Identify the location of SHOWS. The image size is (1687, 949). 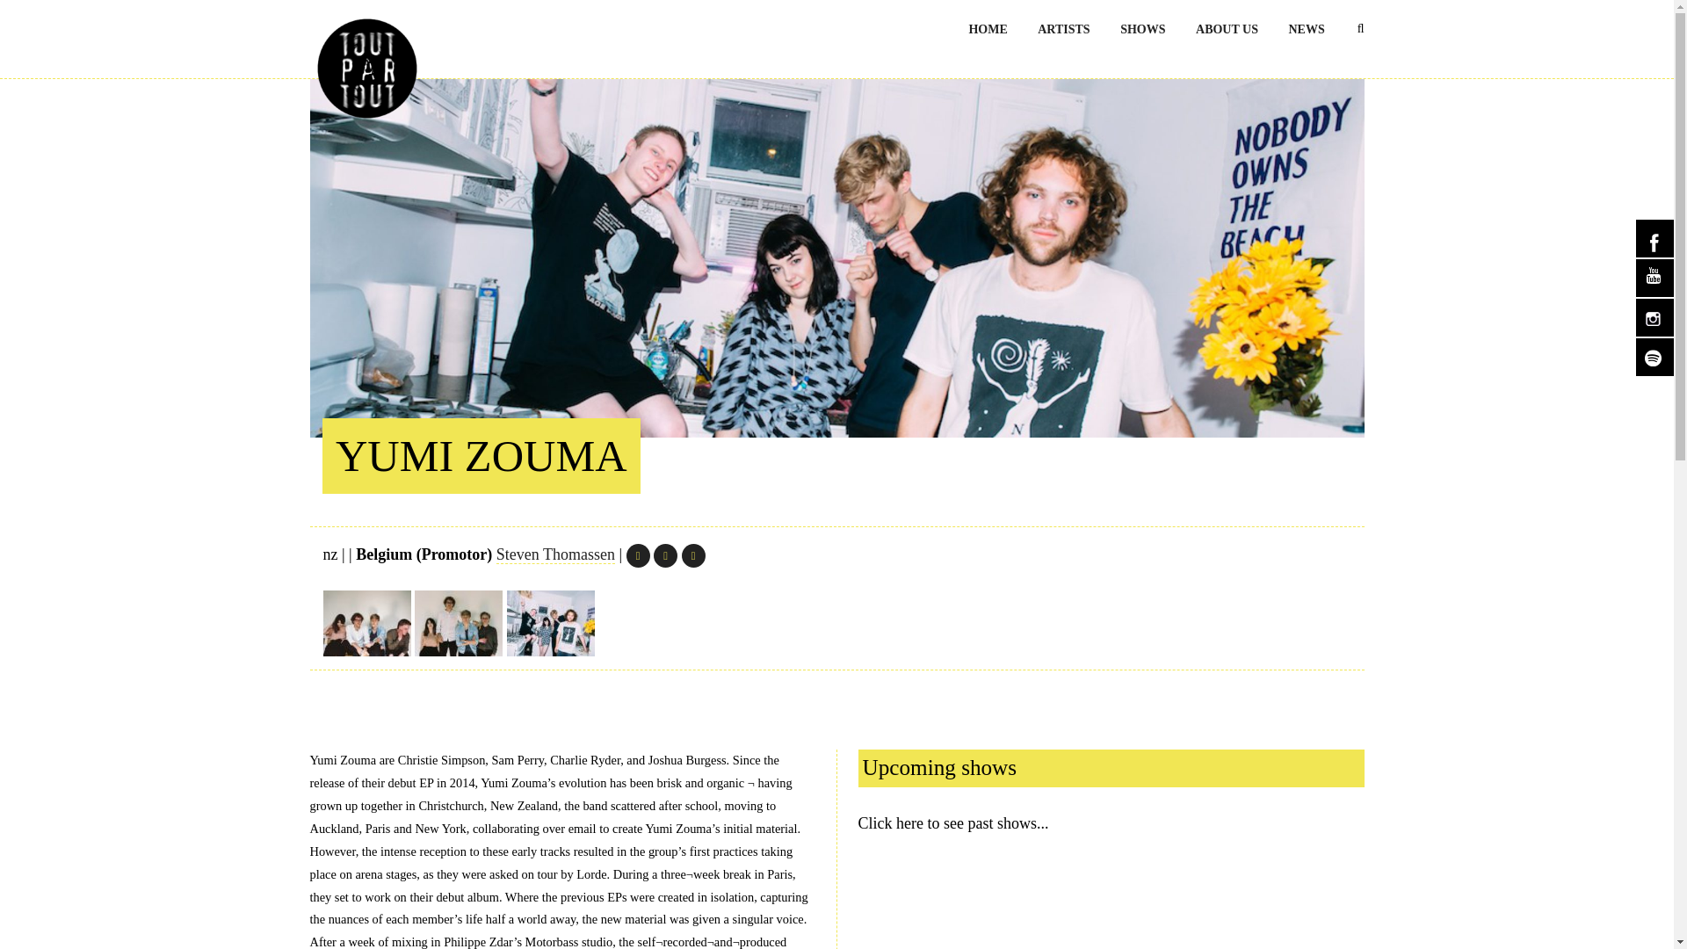
(1142, 28).